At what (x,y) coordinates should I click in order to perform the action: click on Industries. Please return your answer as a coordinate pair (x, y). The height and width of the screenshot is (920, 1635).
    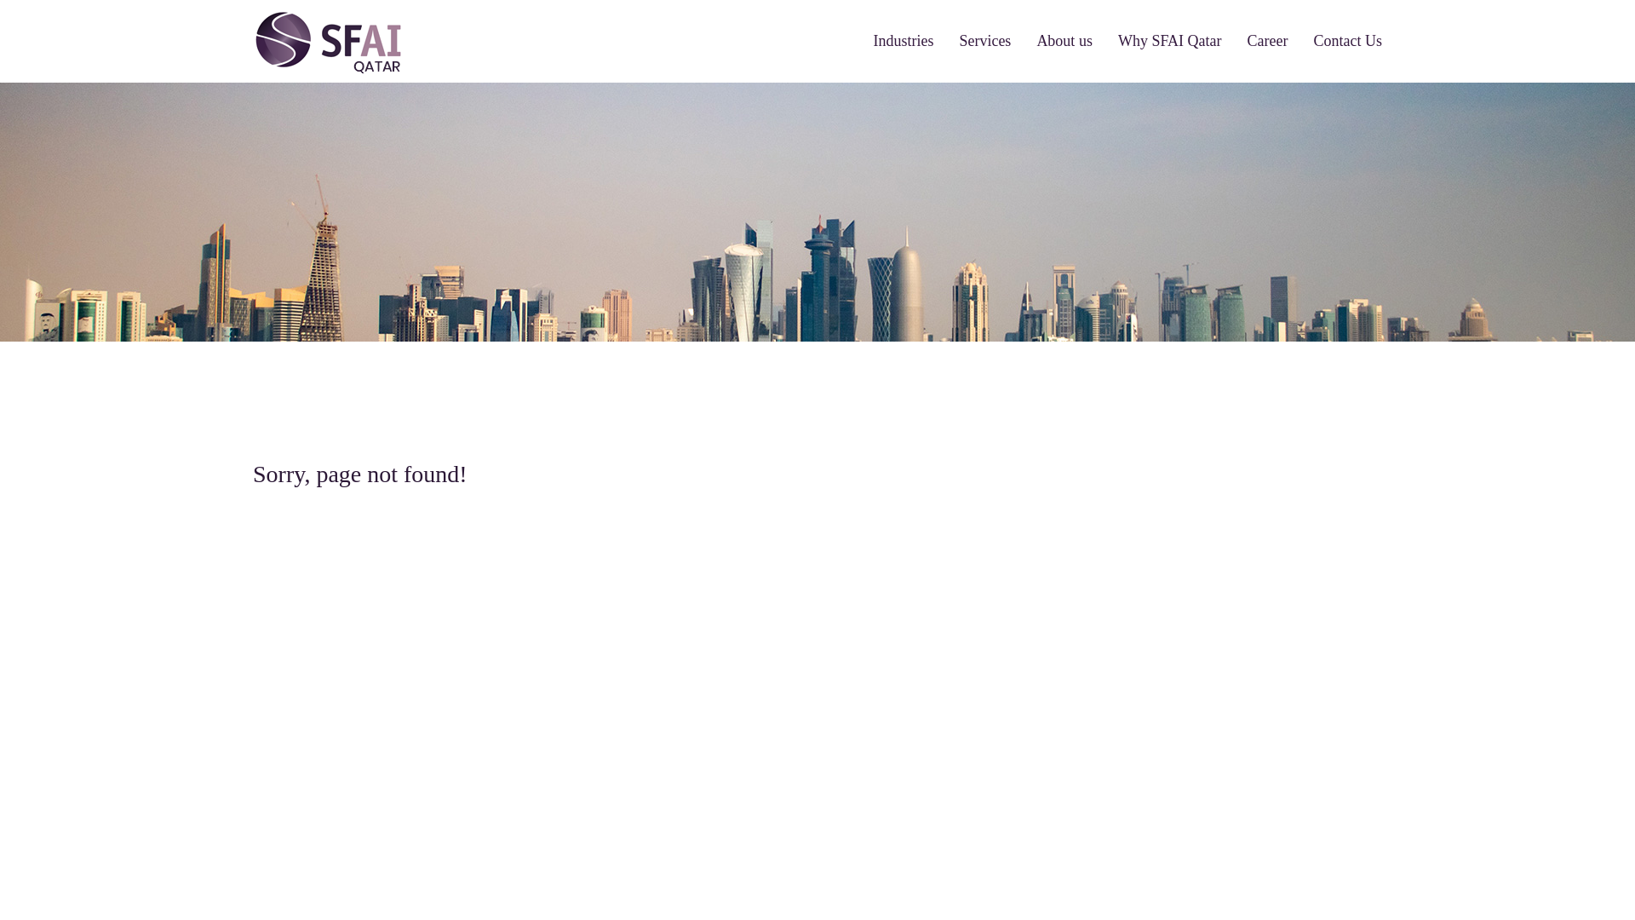
    Looking at the image, I should click on (903, 41).